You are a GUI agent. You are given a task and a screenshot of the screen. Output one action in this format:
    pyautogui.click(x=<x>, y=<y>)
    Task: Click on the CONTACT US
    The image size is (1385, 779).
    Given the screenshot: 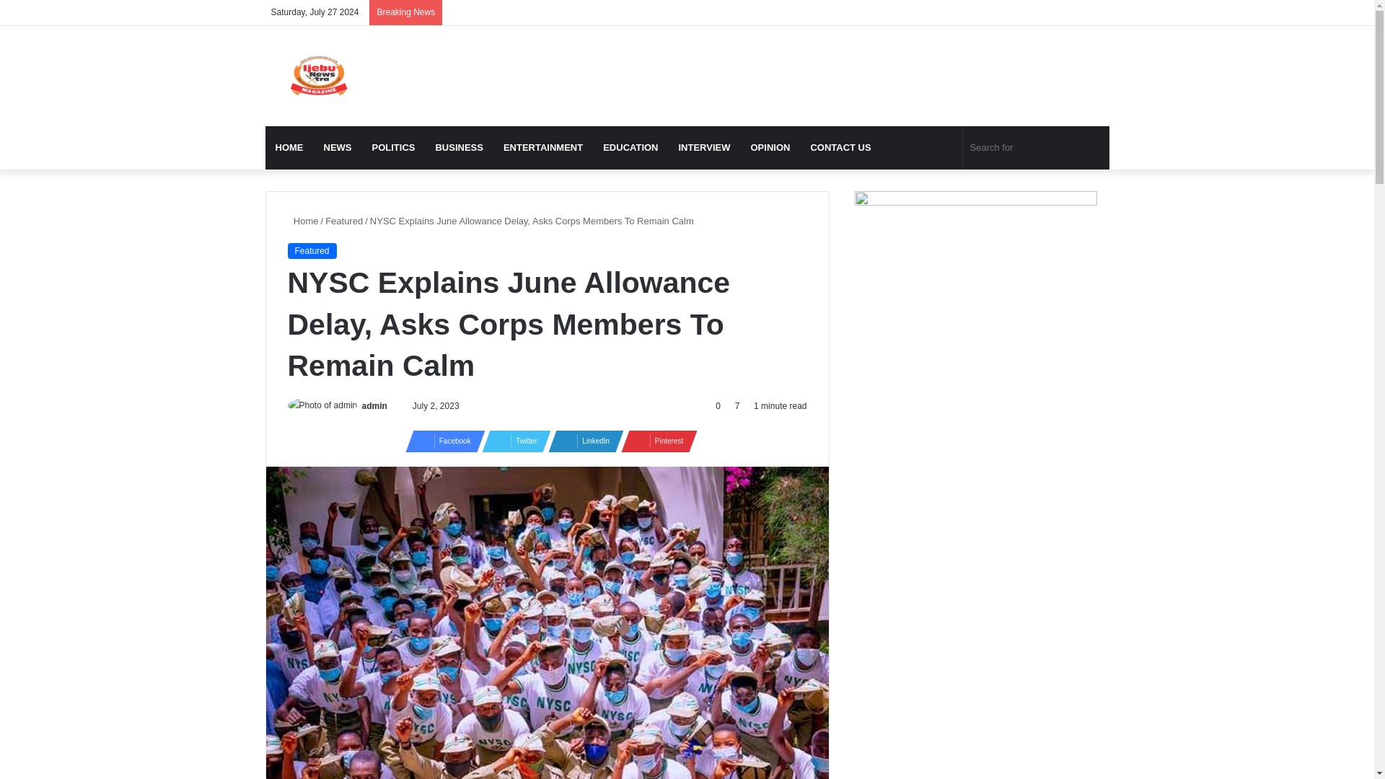 What is the action you would take?
    pyautogui.click(x=840, y=147)
    